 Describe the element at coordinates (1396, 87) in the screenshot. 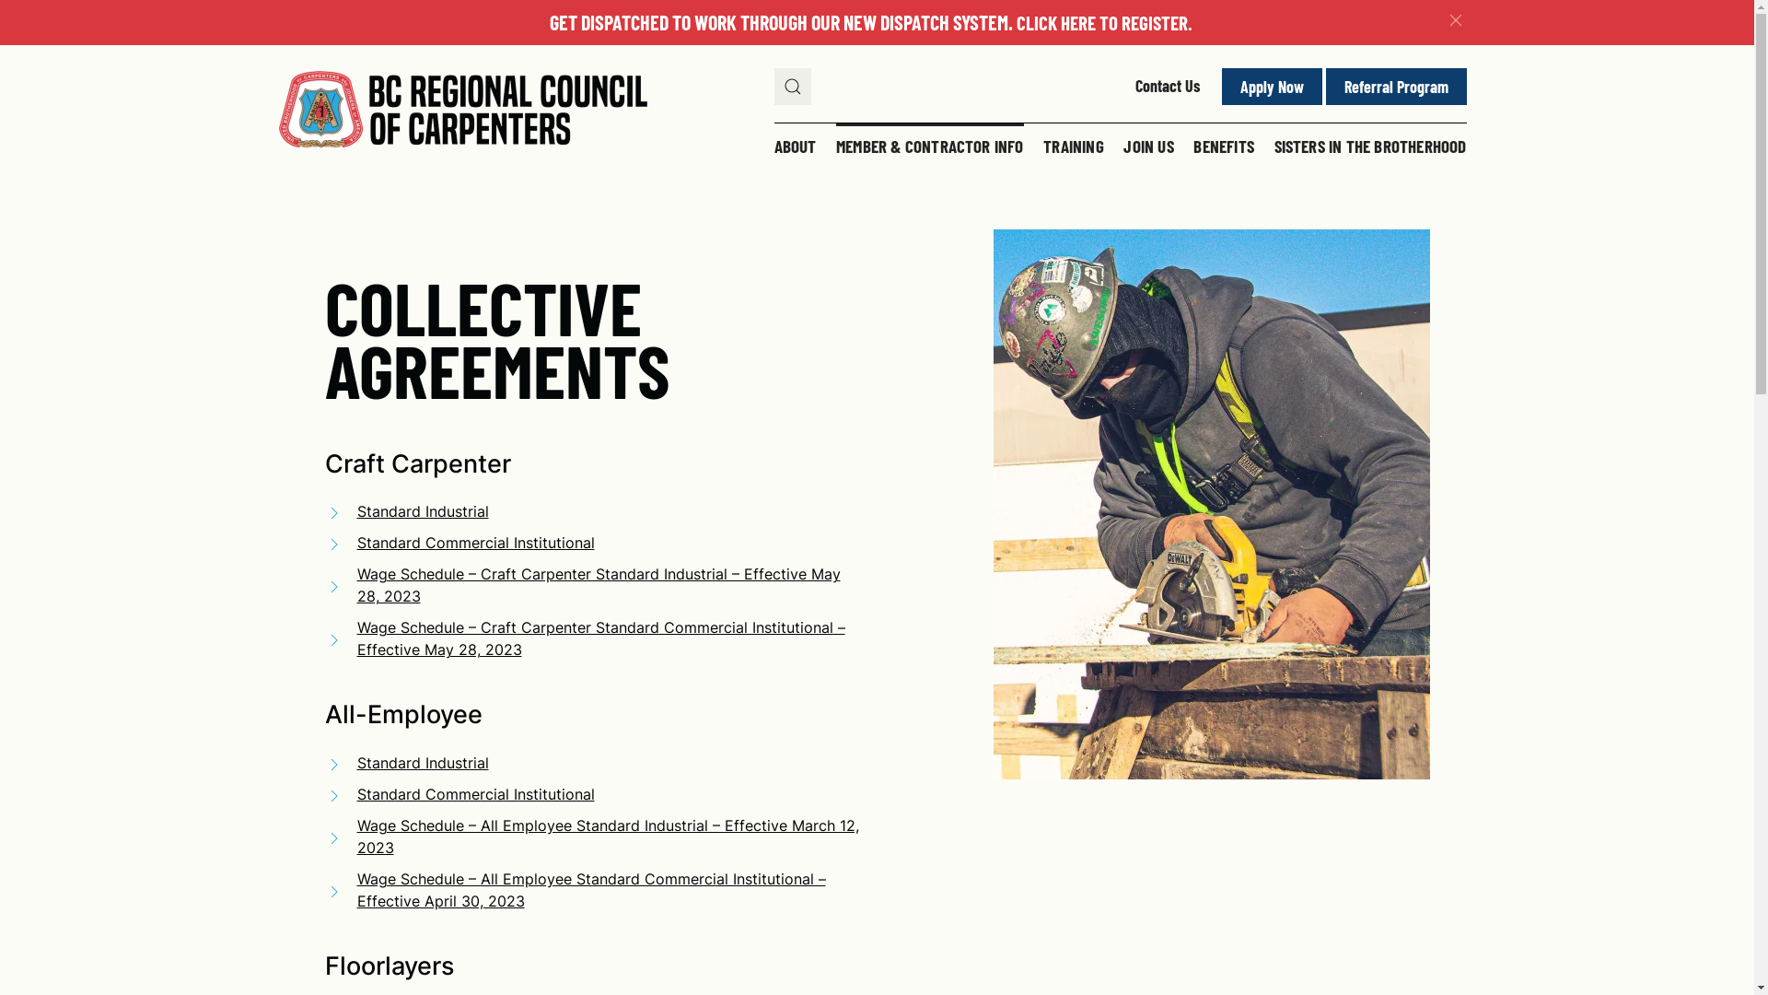

I see `Referral Program` at that location.